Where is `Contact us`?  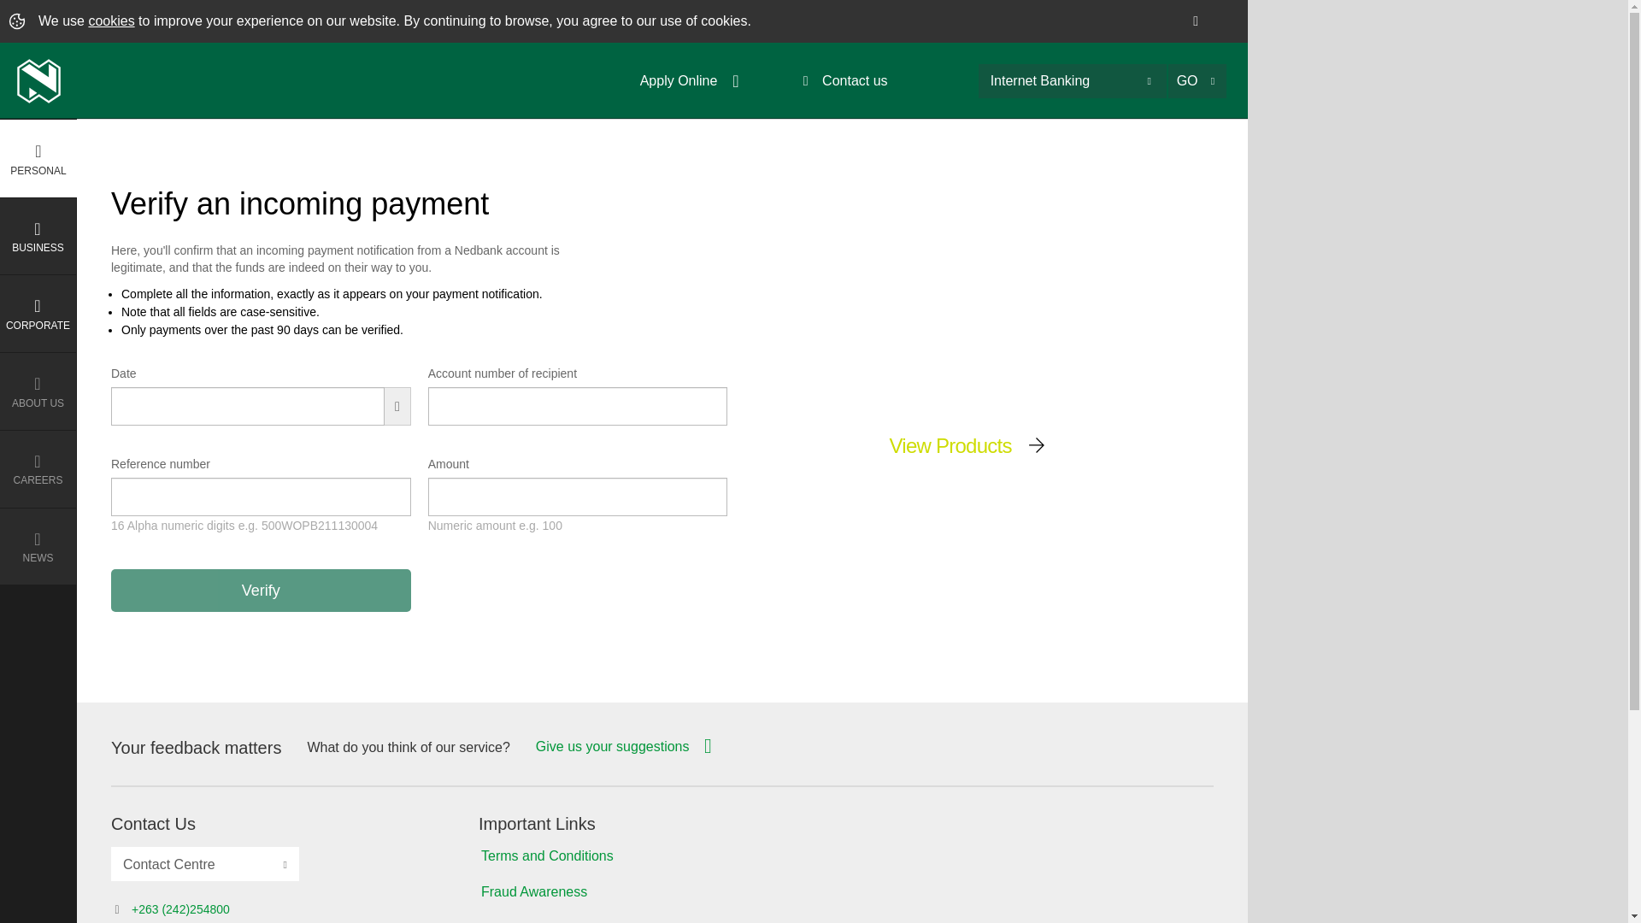 Contact us is located at coordinates (872, 80).